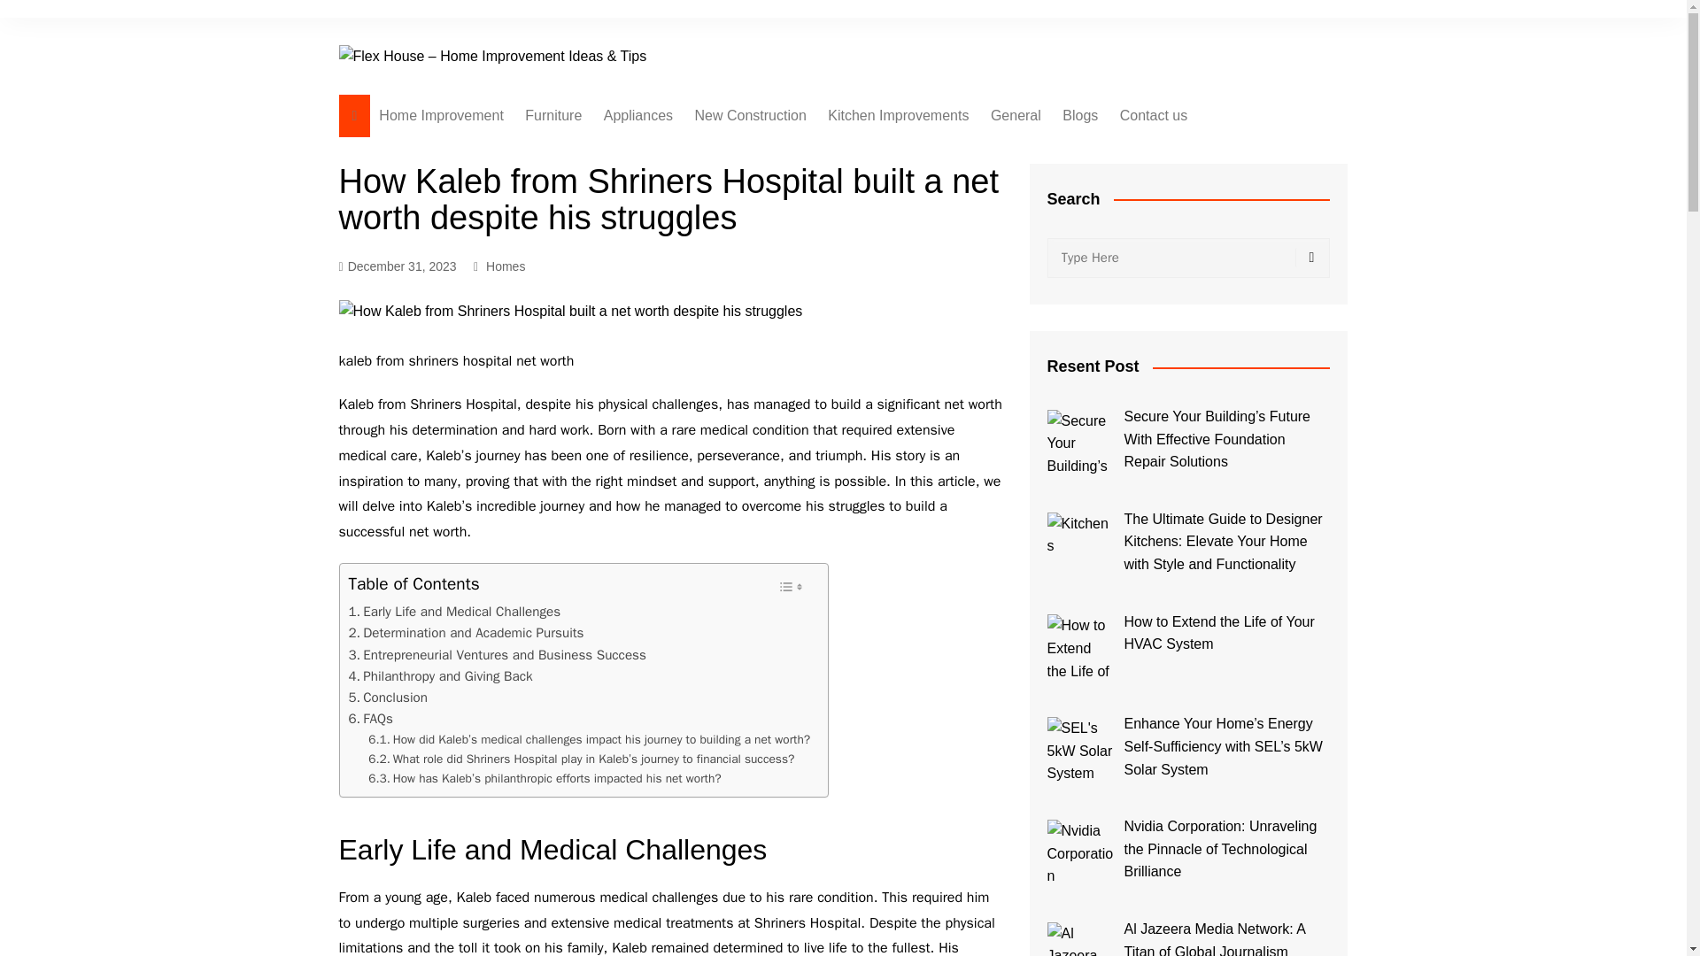 This screenshot has width=1700, height=956. What do you see at coordinates (370, 719) in the screenshot?
I see `FAQs` at bounding box center [370, 719].